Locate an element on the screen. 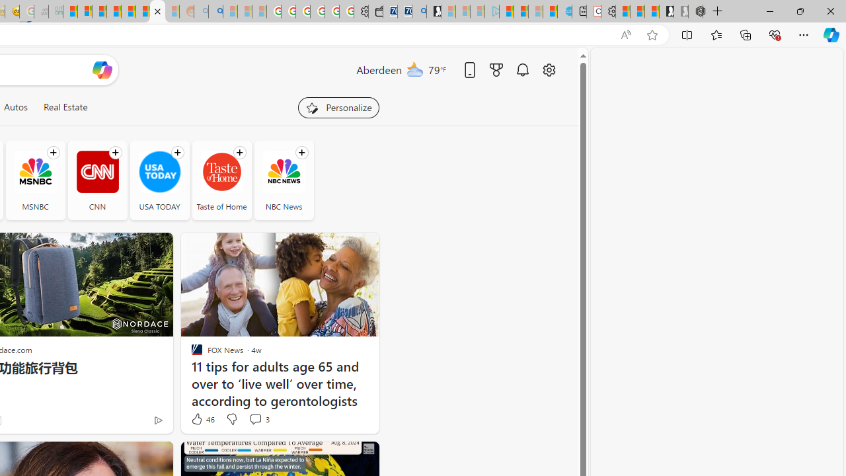 The image size is (846, 476). Hide this story is located at coordinates (338, 457).